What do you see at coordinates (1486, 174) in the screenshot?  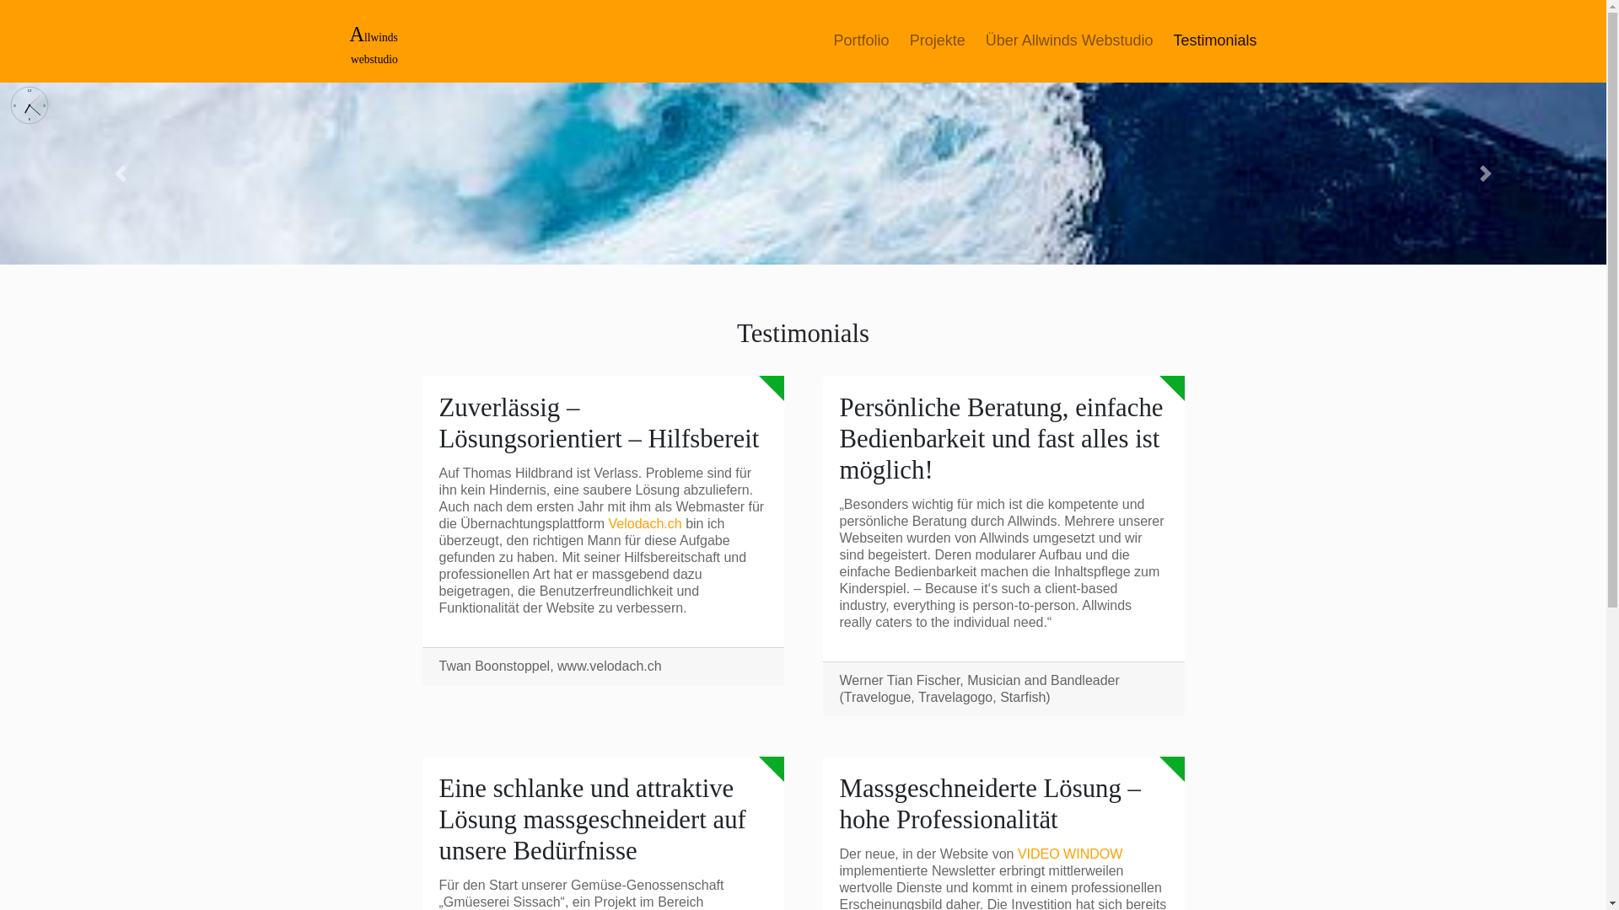 I see `Next` at bounding box center [1486, 174].